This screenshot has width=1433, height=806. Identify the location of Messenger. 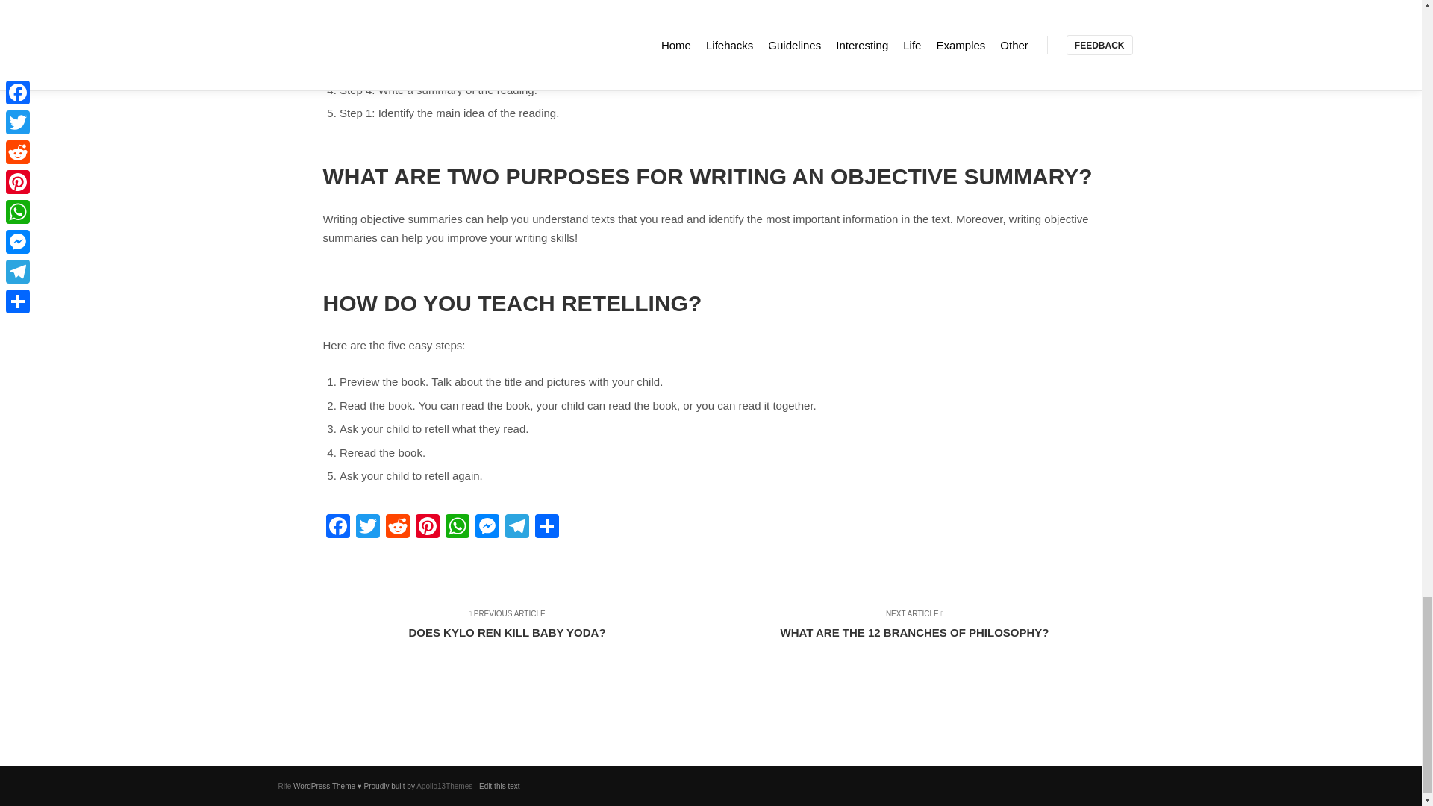
(367, 528).